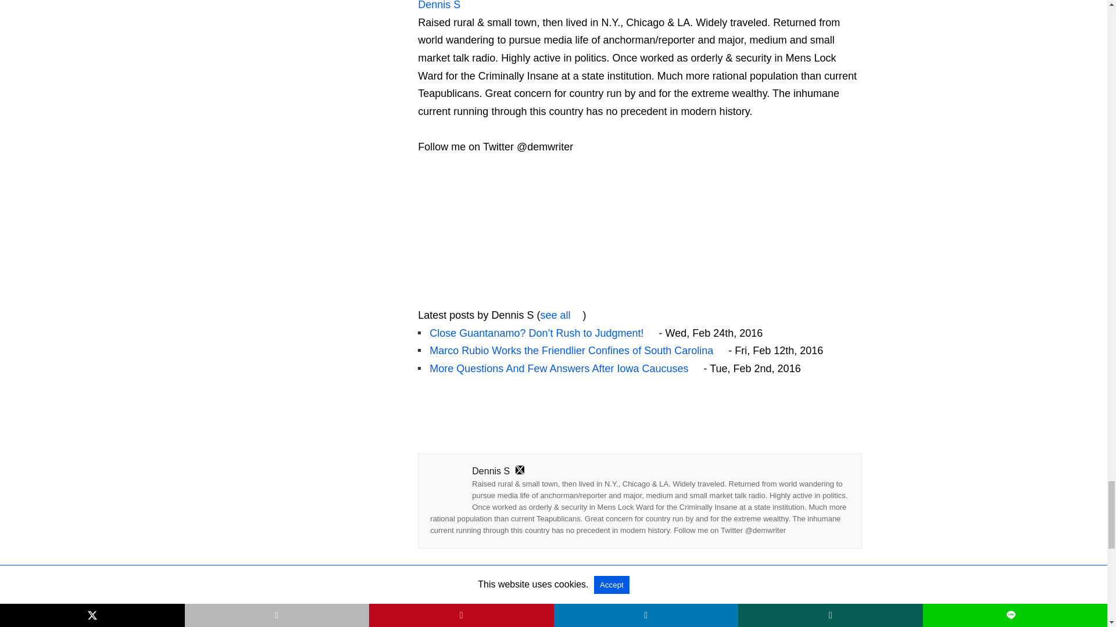 The image size is (1116, 627). Describe the element at coordinates (491, 297) in the screenshot. I see `Dennis S` at that location.